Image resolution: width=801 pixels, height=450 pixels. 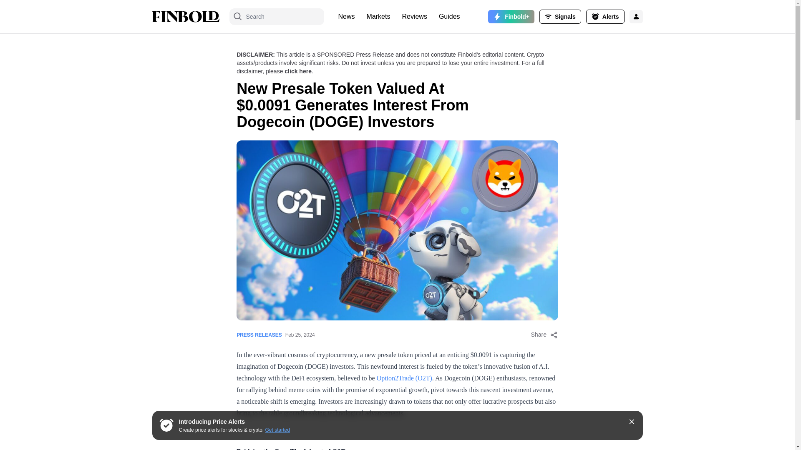 What do you see at coordinates (185, 17) in the screenshot?
I see `Finbold` at bounding box center [185, 17].